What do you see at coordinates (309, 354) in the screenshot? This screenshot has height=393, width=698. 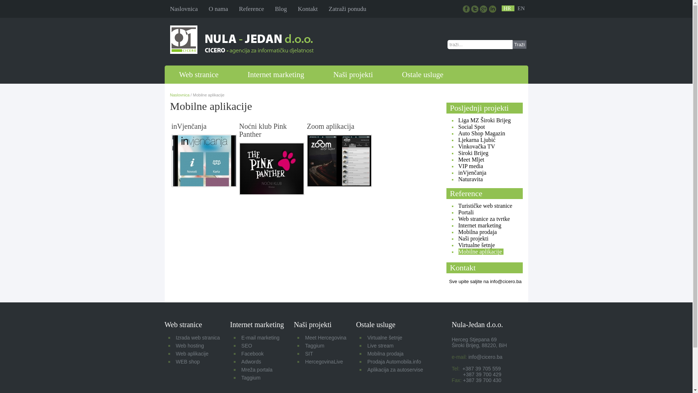 I see `SIT` at bounding box center [309, 354].